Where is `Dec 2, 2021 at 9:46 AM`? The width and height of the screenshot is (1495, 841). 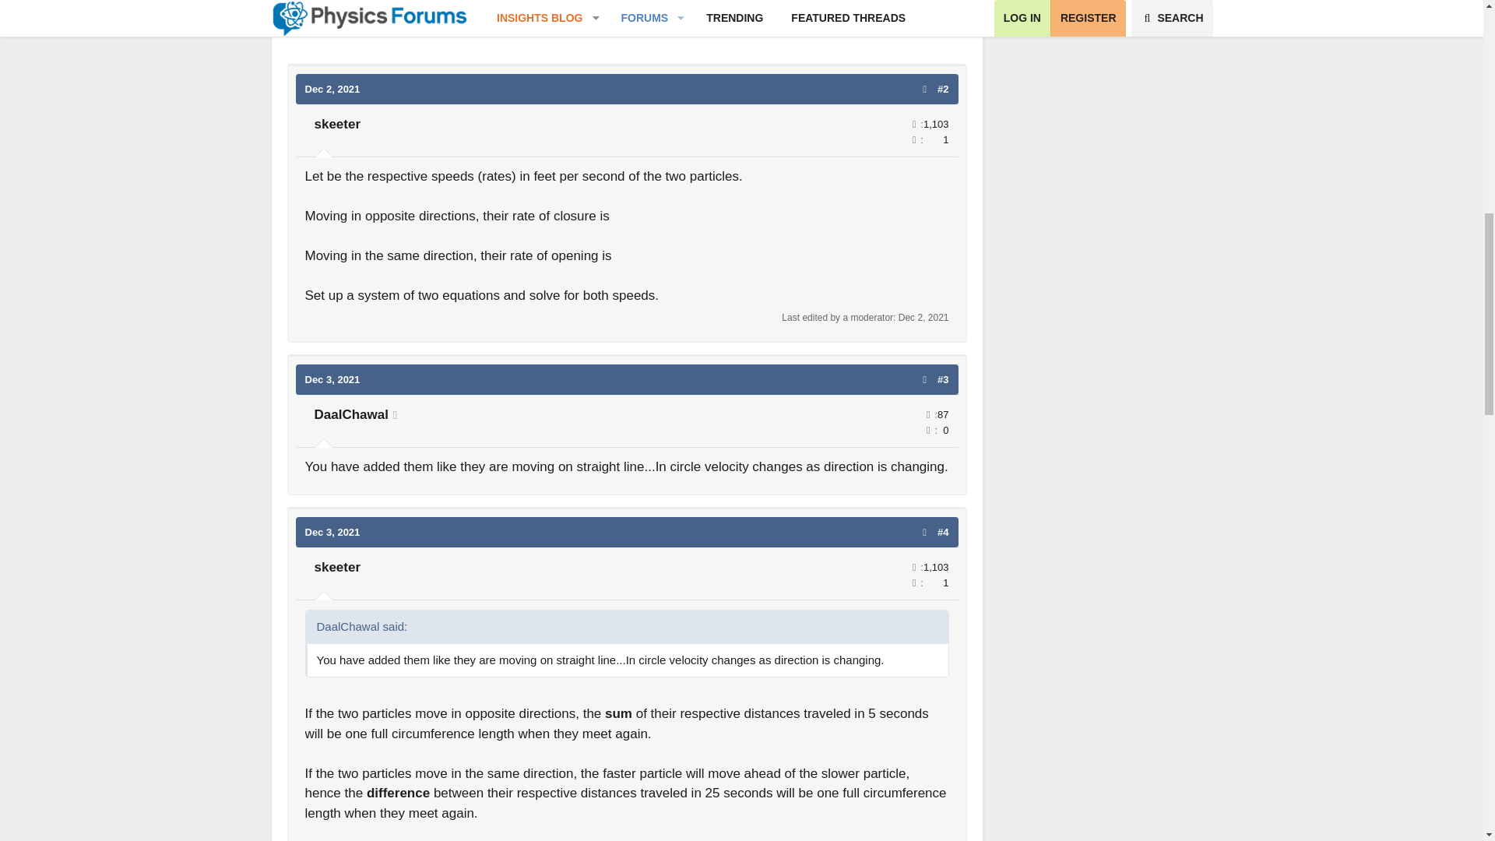 Dec 2, 2021 at 9:46 AM is located at coordinates (332, 89).